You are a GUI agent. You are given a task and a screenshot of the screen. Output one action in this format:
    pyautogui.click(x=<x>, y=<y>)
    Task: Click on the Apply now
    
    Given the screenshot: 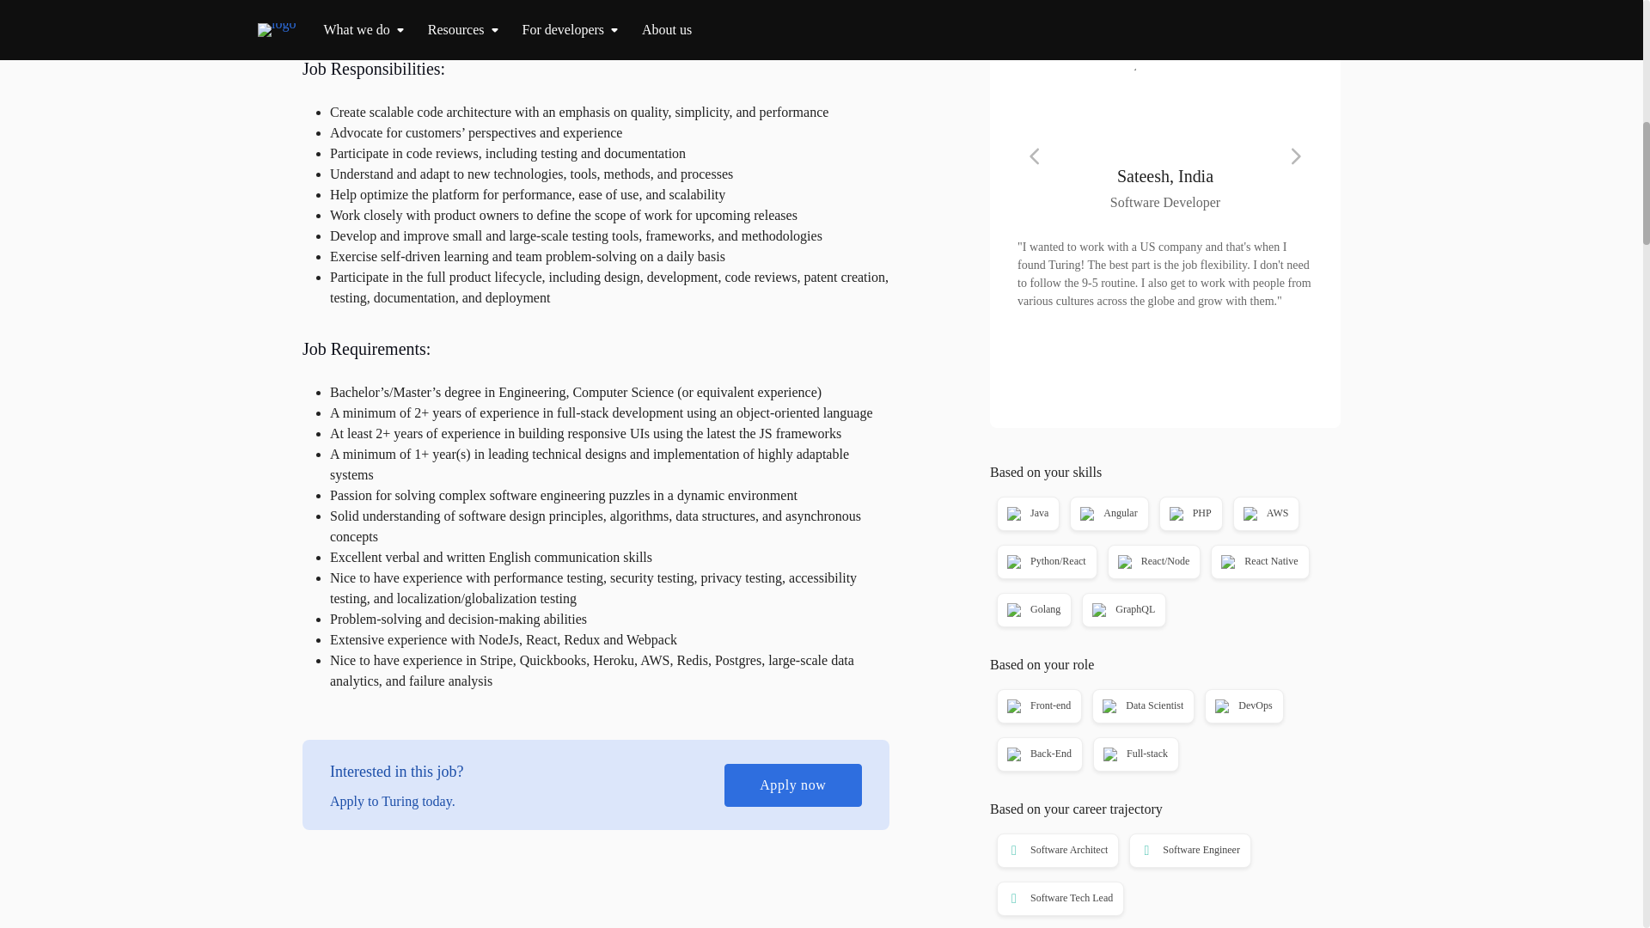 What is the action you would take?
    pyautogui.click(x=1165, y=5)
    